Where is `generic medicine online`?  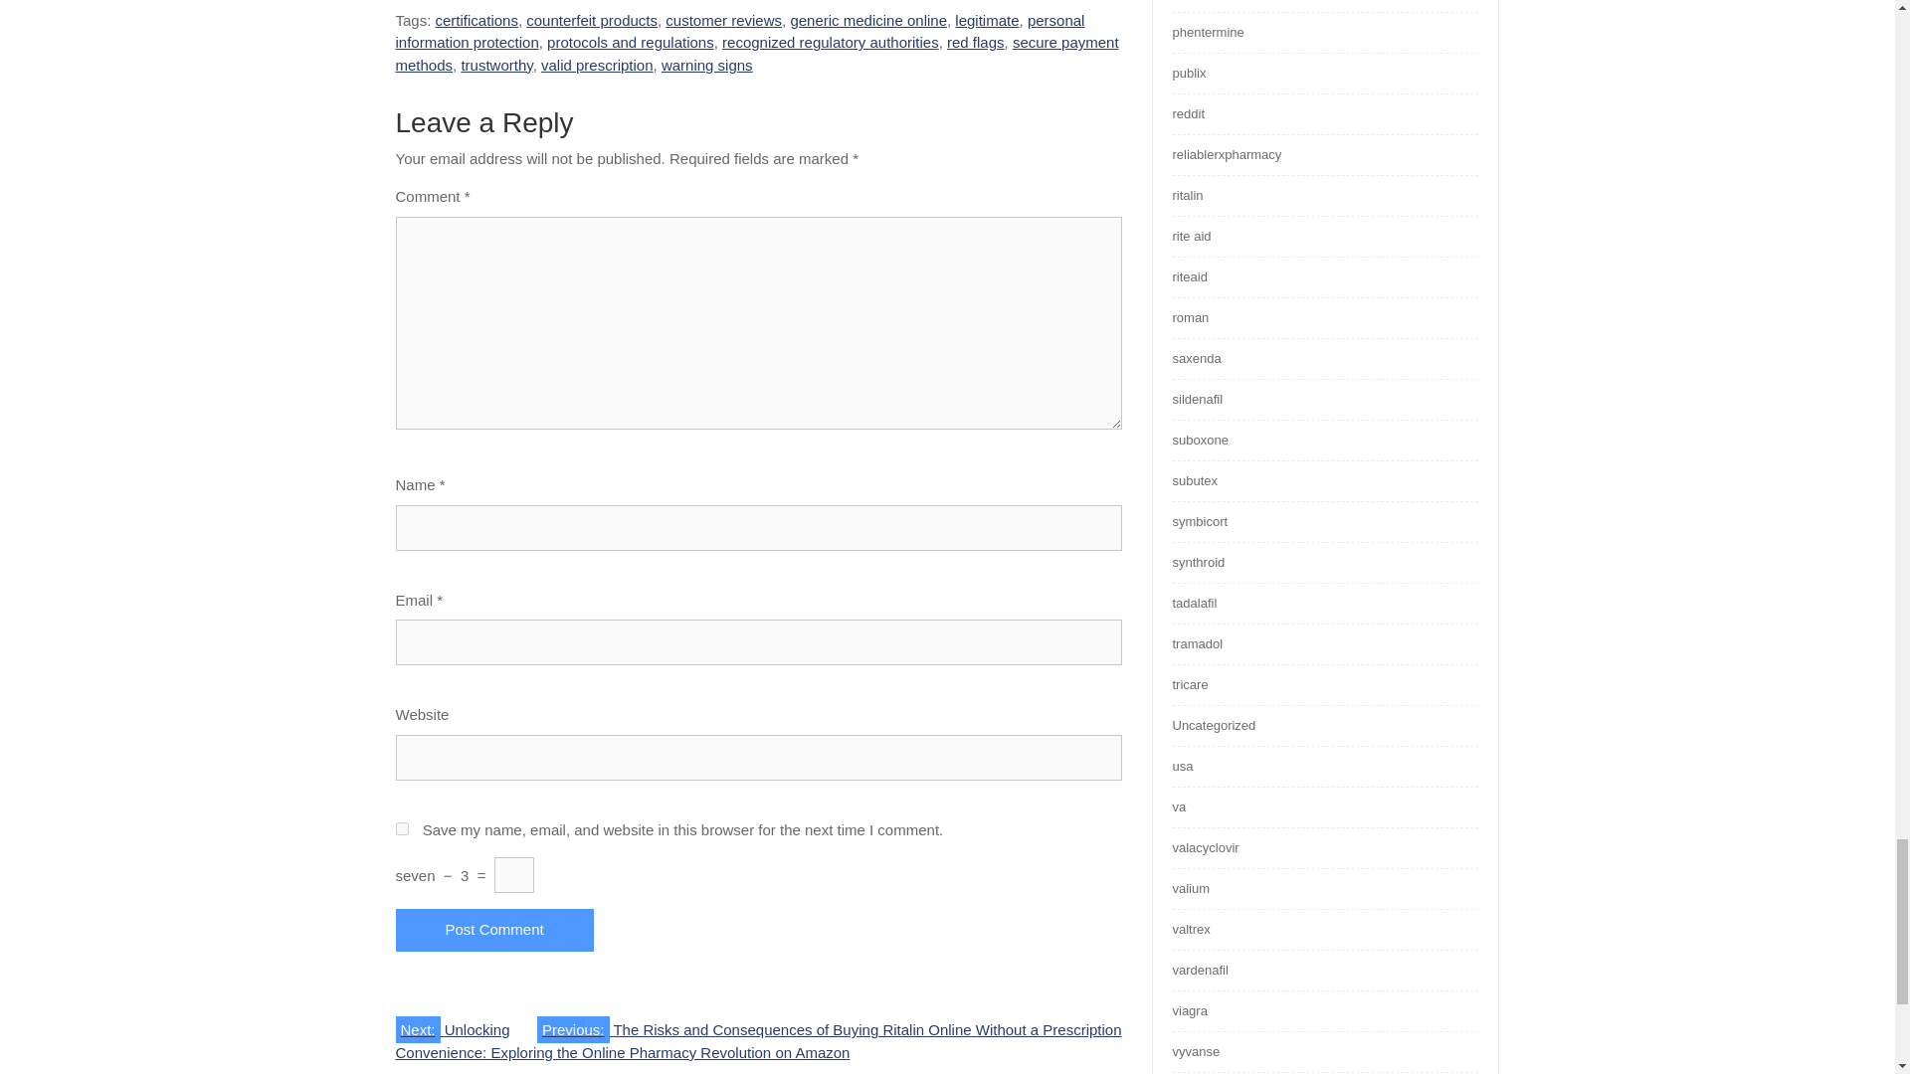
generic medicine online is located at coordinates (868, 20).